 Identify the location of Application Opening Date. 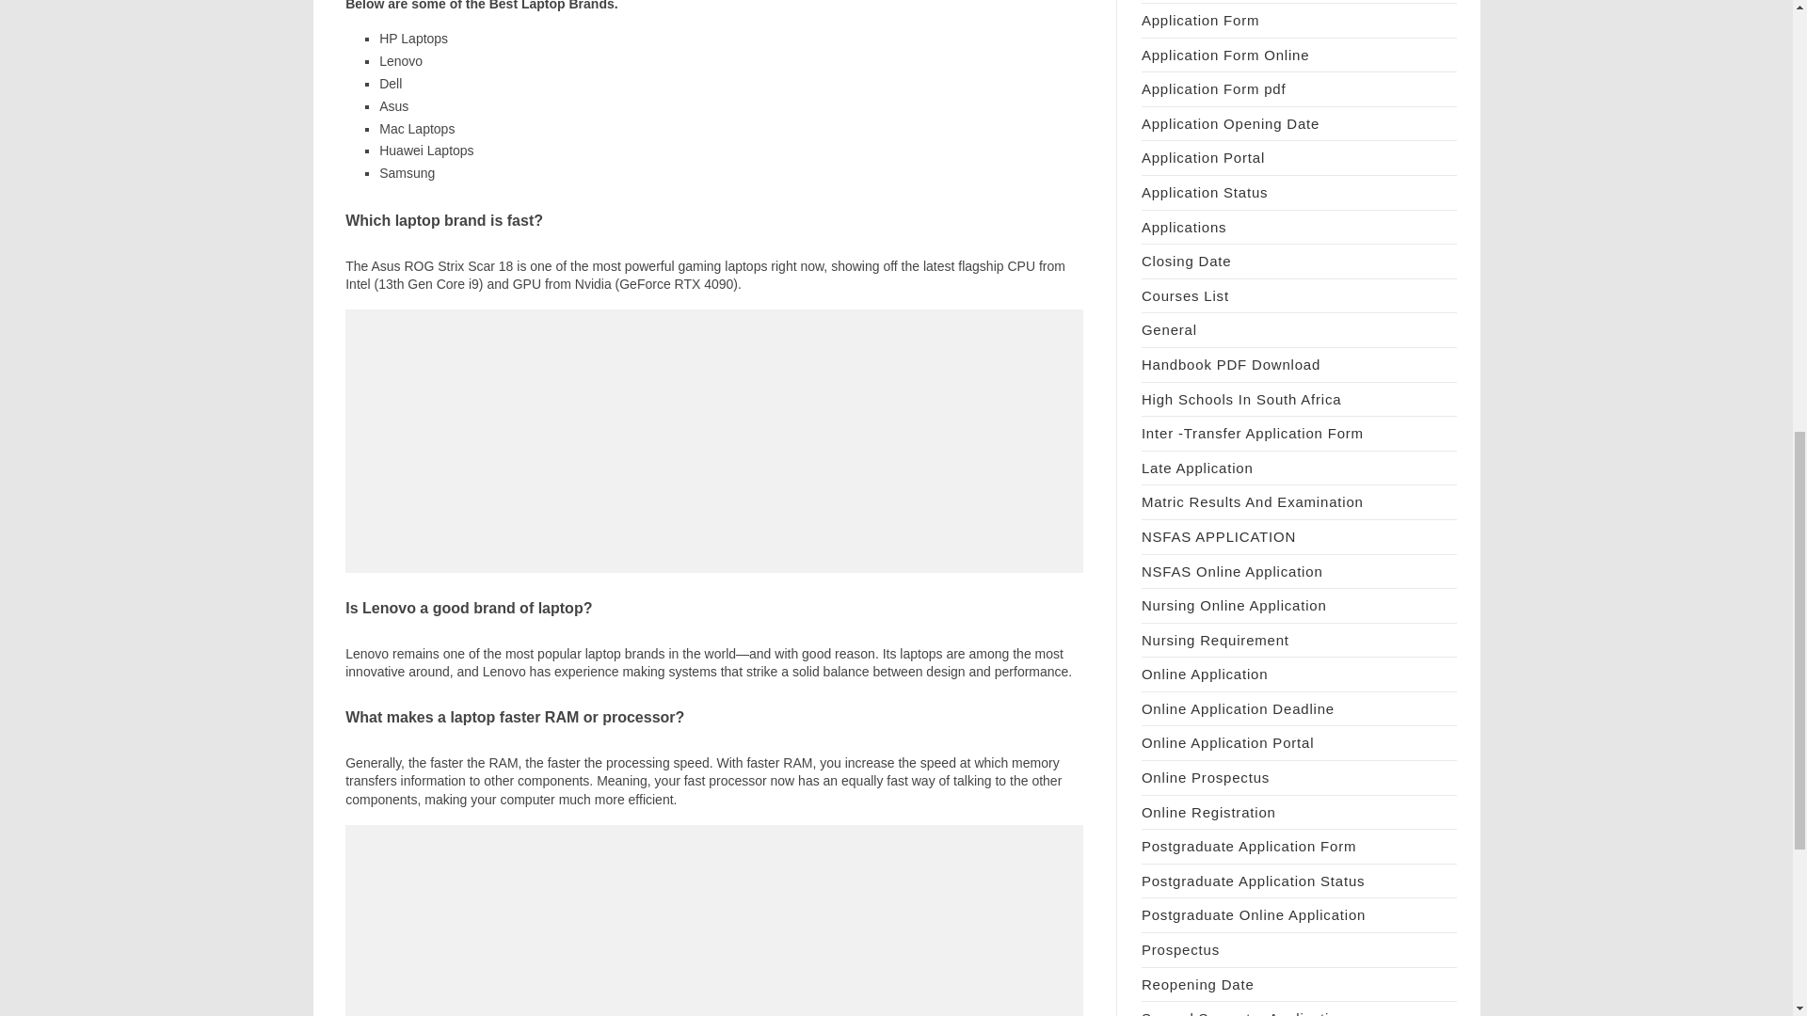
(1230, 124).